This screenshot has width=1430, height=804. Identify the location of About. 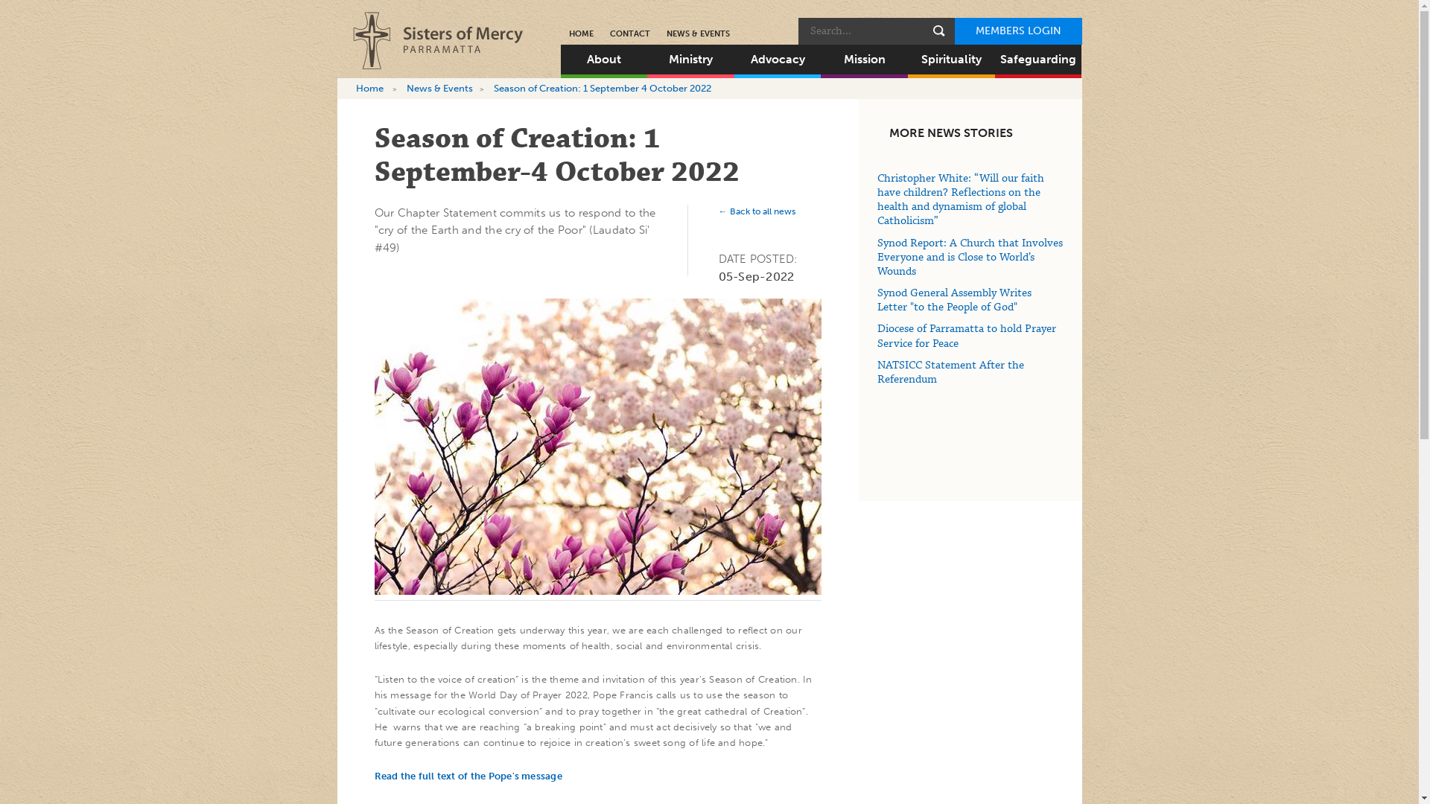
(603, 60).